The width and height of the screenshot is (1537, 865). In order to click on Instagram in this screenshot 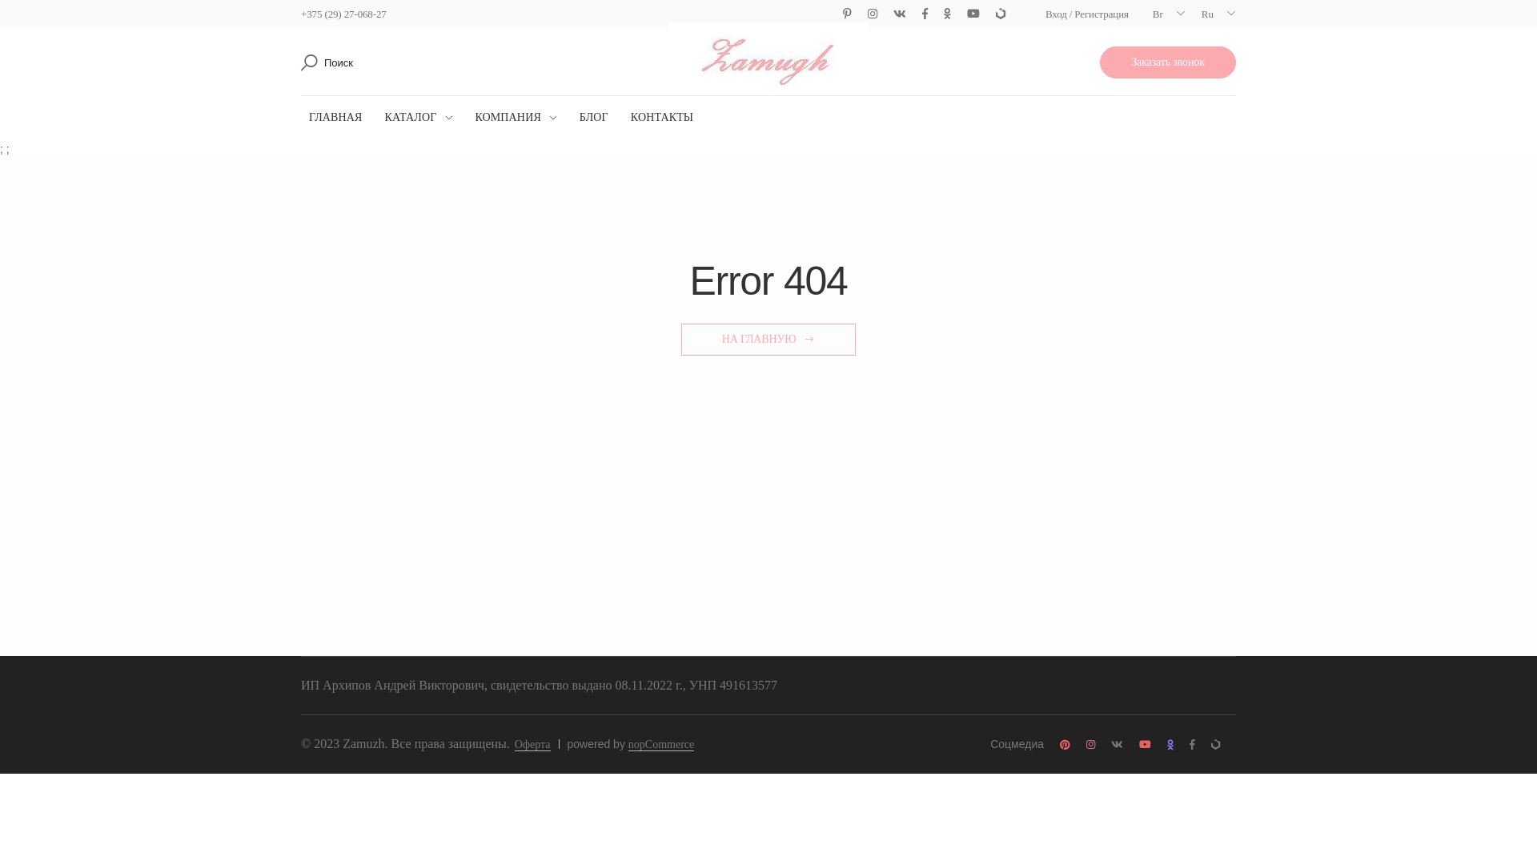, I will do `click(873, 14)`.